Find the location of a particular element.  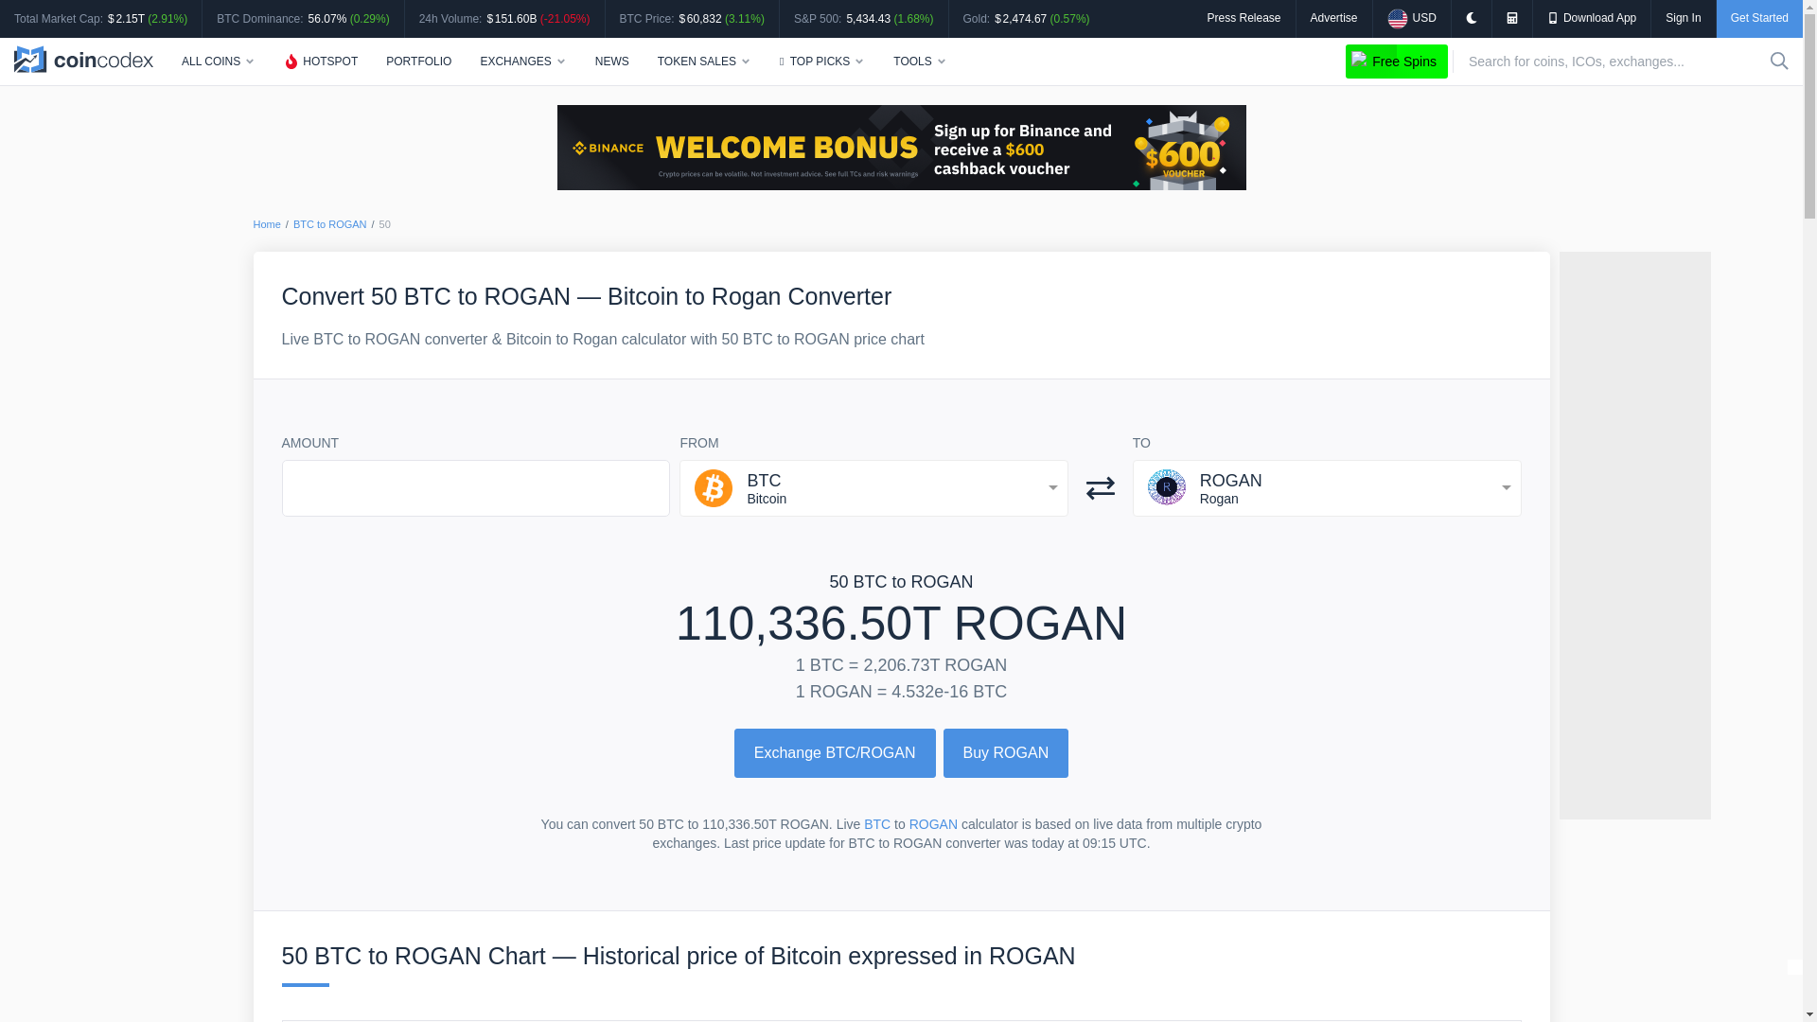

BTC is located at coordinates (876, 823).